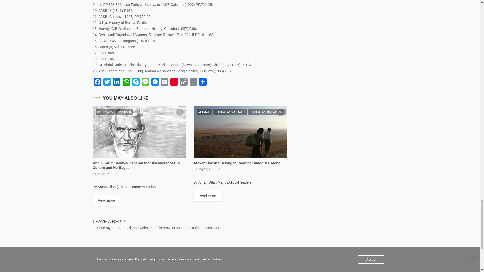 Image resolution: width=484 pixels, height=272 pixels. What do you see at coordinates (126, 83) in the screenshot?
I see `WhatsApp` at bounding box center [126, 83].